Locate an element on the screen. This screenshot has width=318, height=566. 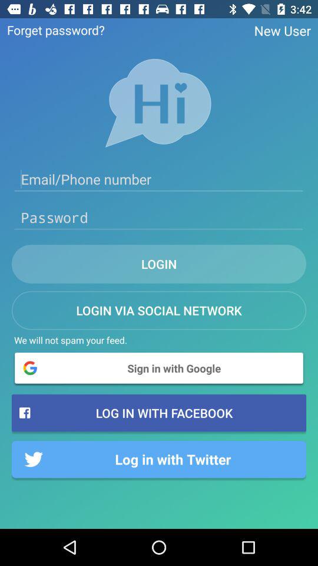
password box is located at coordinates (159, 218).